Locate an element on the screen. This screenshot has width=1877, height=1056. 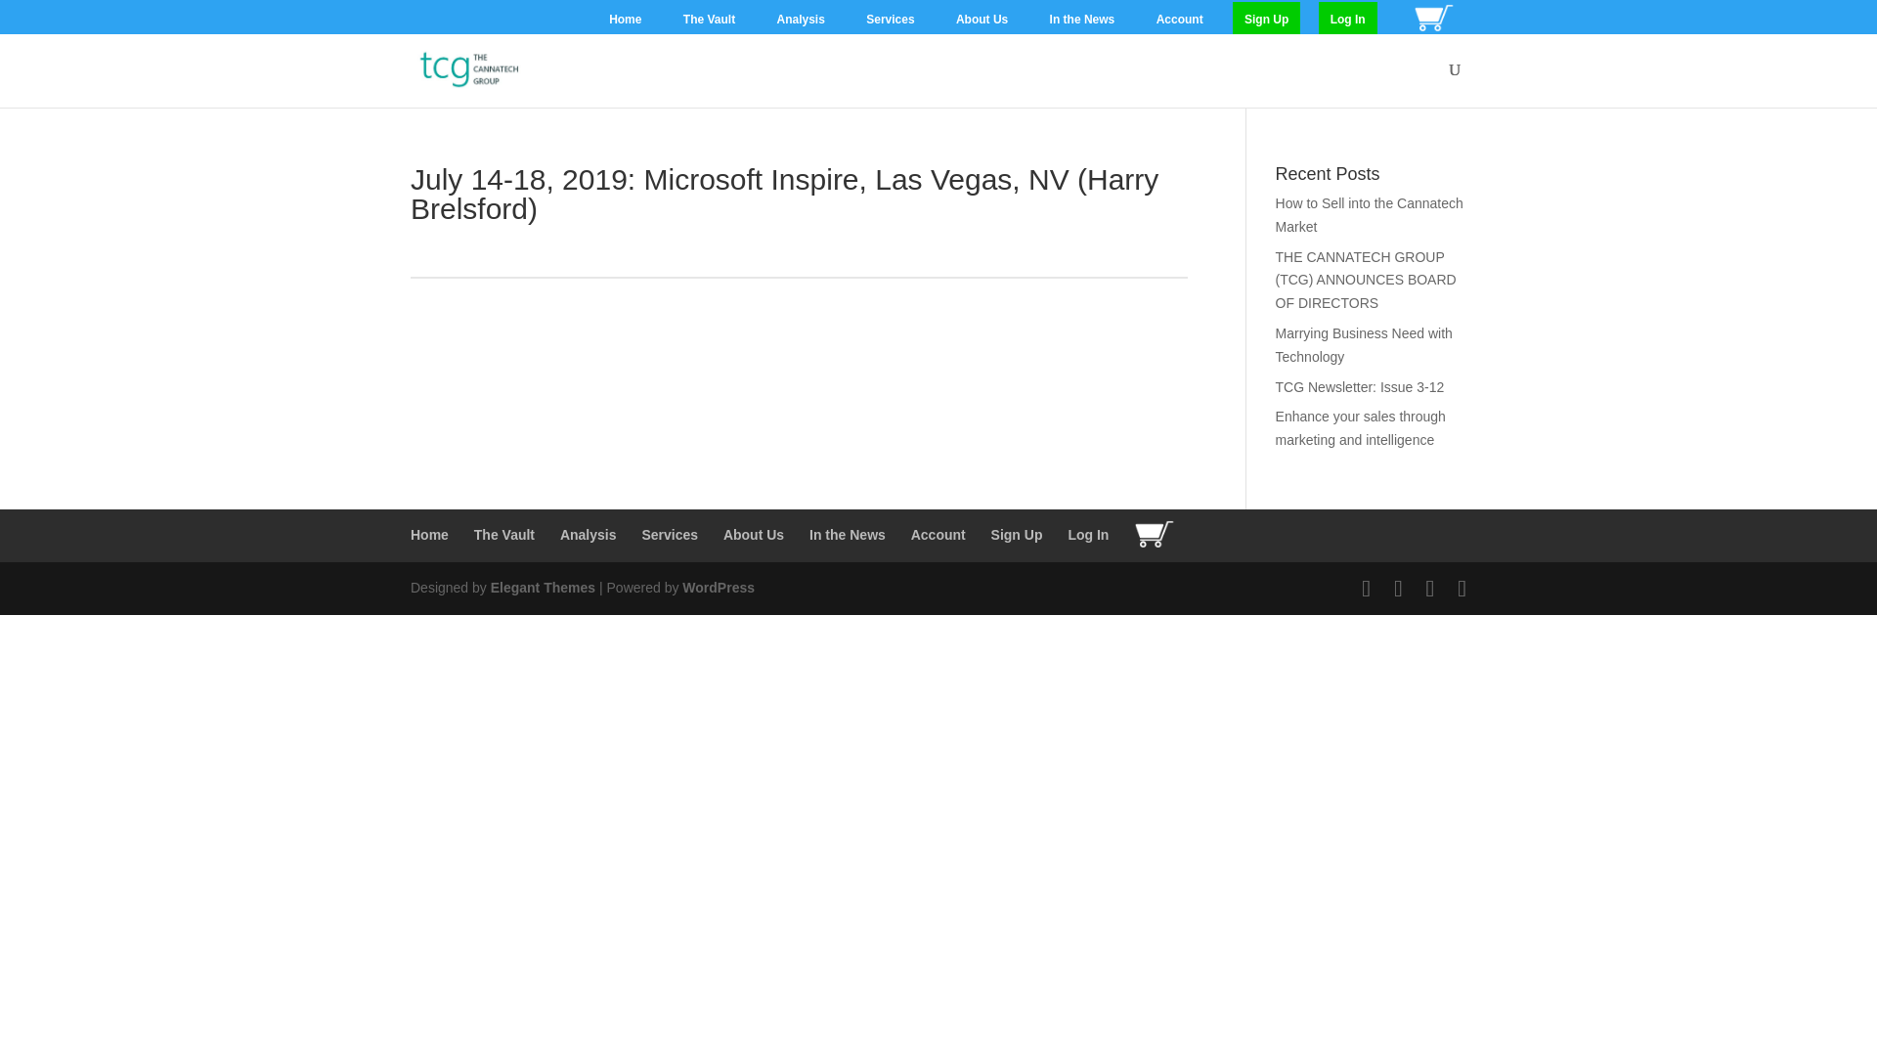
Home is located at coordinates (429, 534).